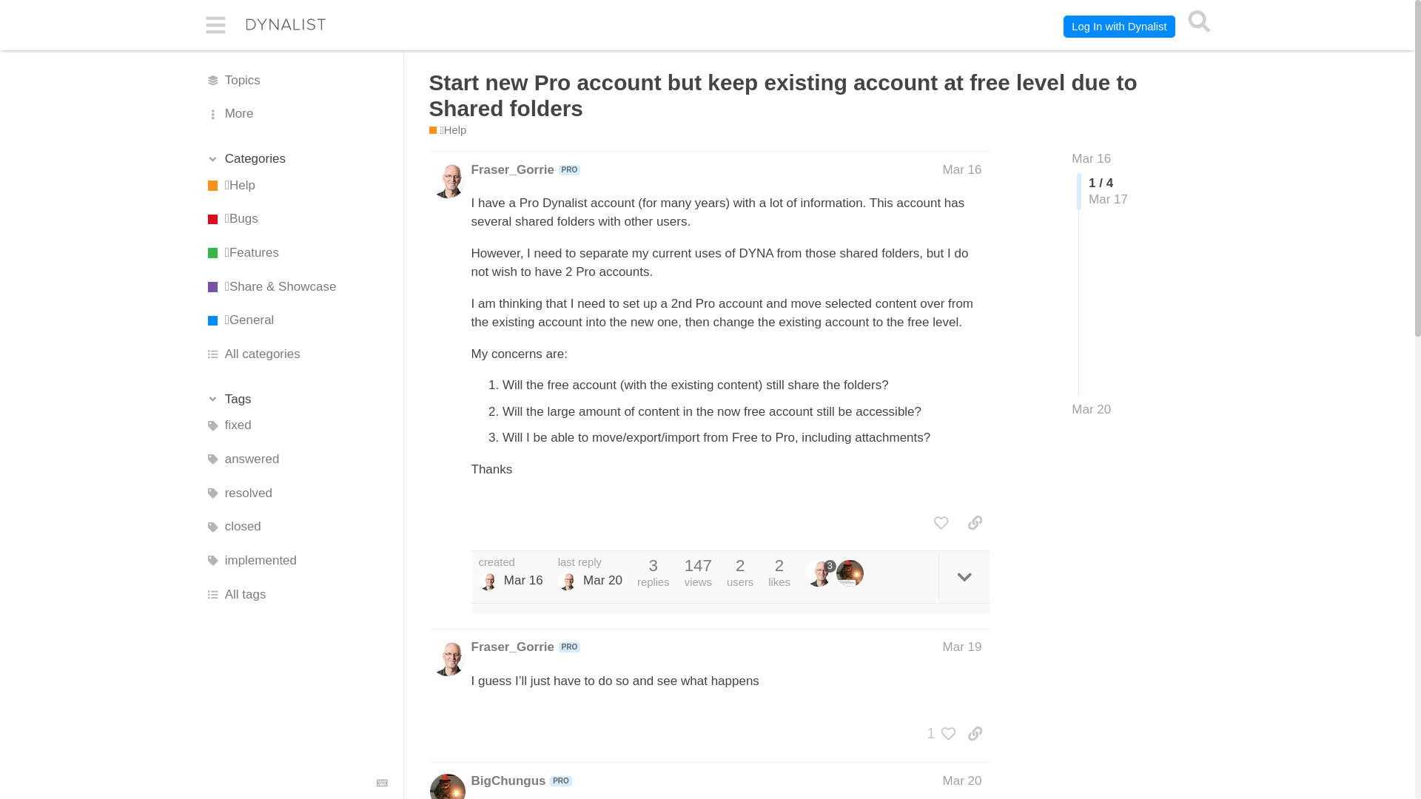 This screenshot has width=1421, height=799. What do you see at coordinates (962, 169) in the screenshot?
I see `Mar 16` at bounding box center [962, 169].